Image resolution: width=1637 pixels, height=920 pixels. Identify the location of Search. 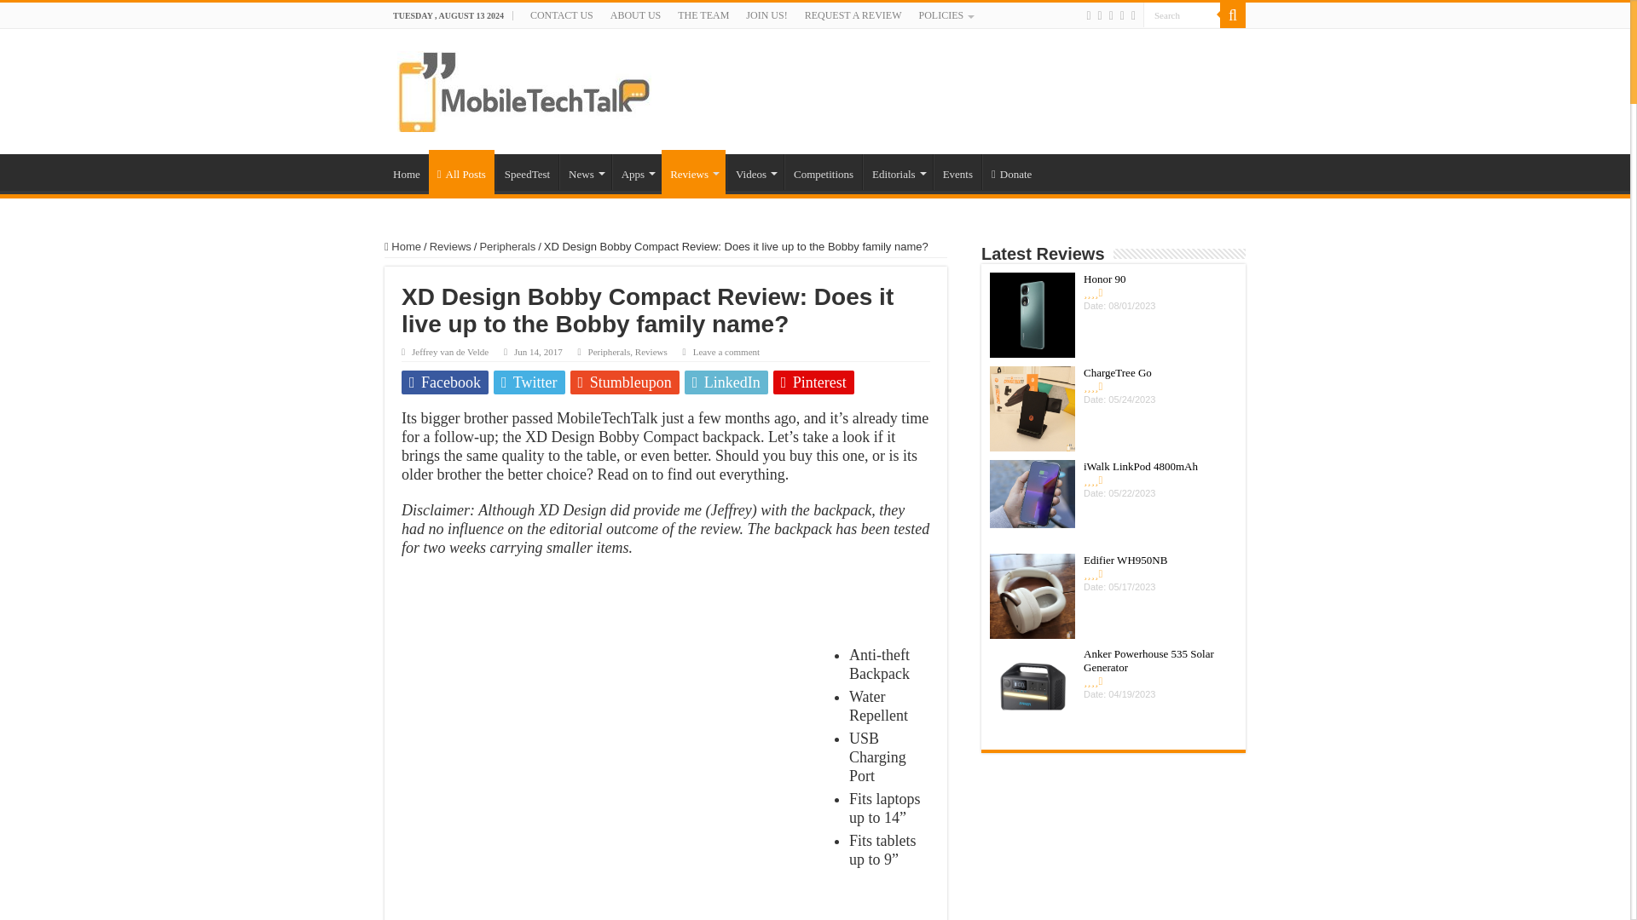
(1233, 15).